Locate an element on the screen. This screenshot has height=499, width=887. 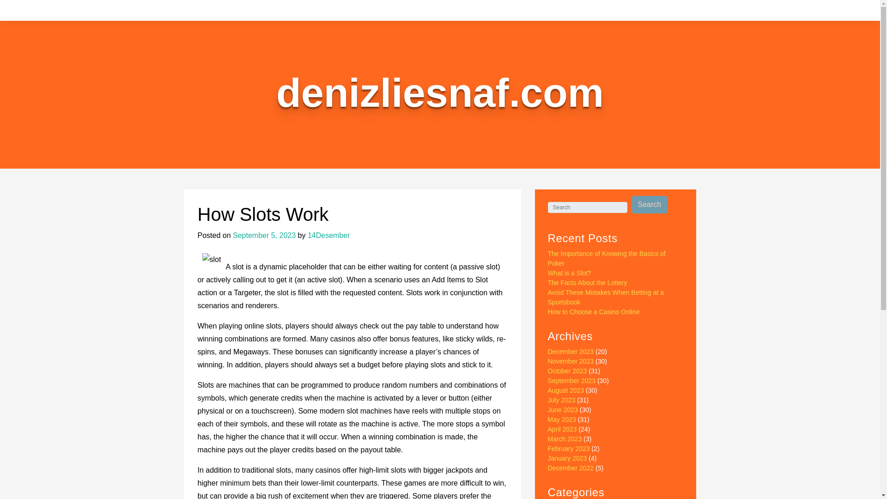
September 5, 2023 is located at coordinates (264, 236).